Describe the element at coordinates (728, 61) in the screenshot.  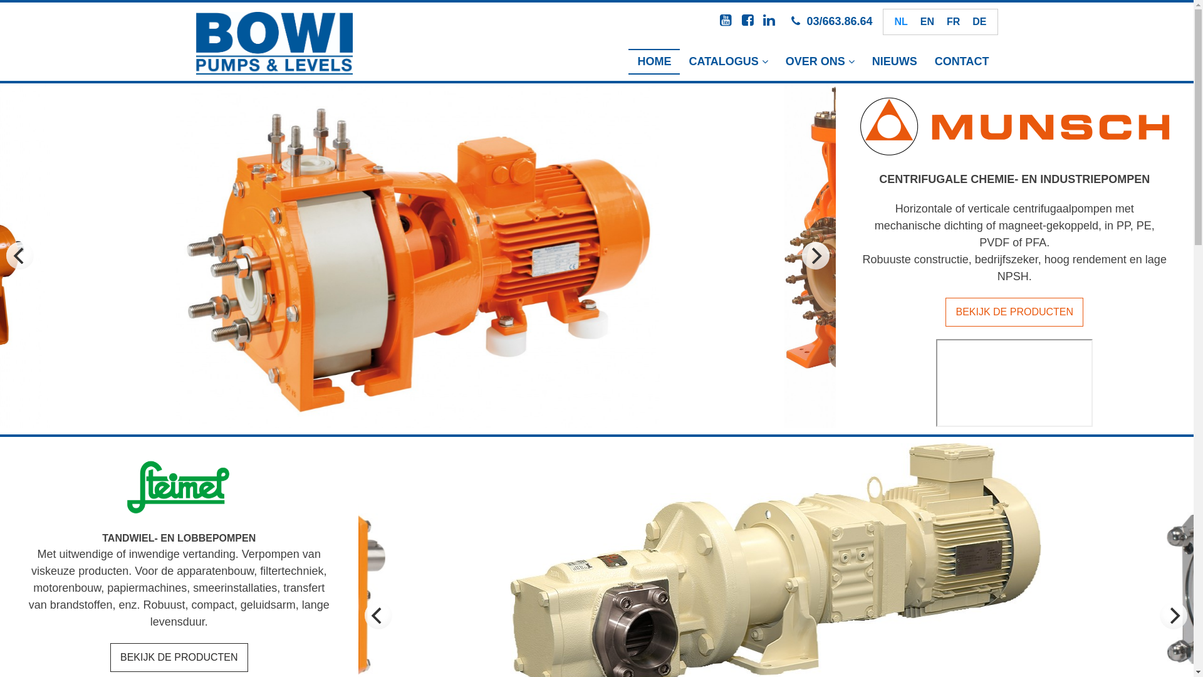
I see `CATALOGUS` at that location.